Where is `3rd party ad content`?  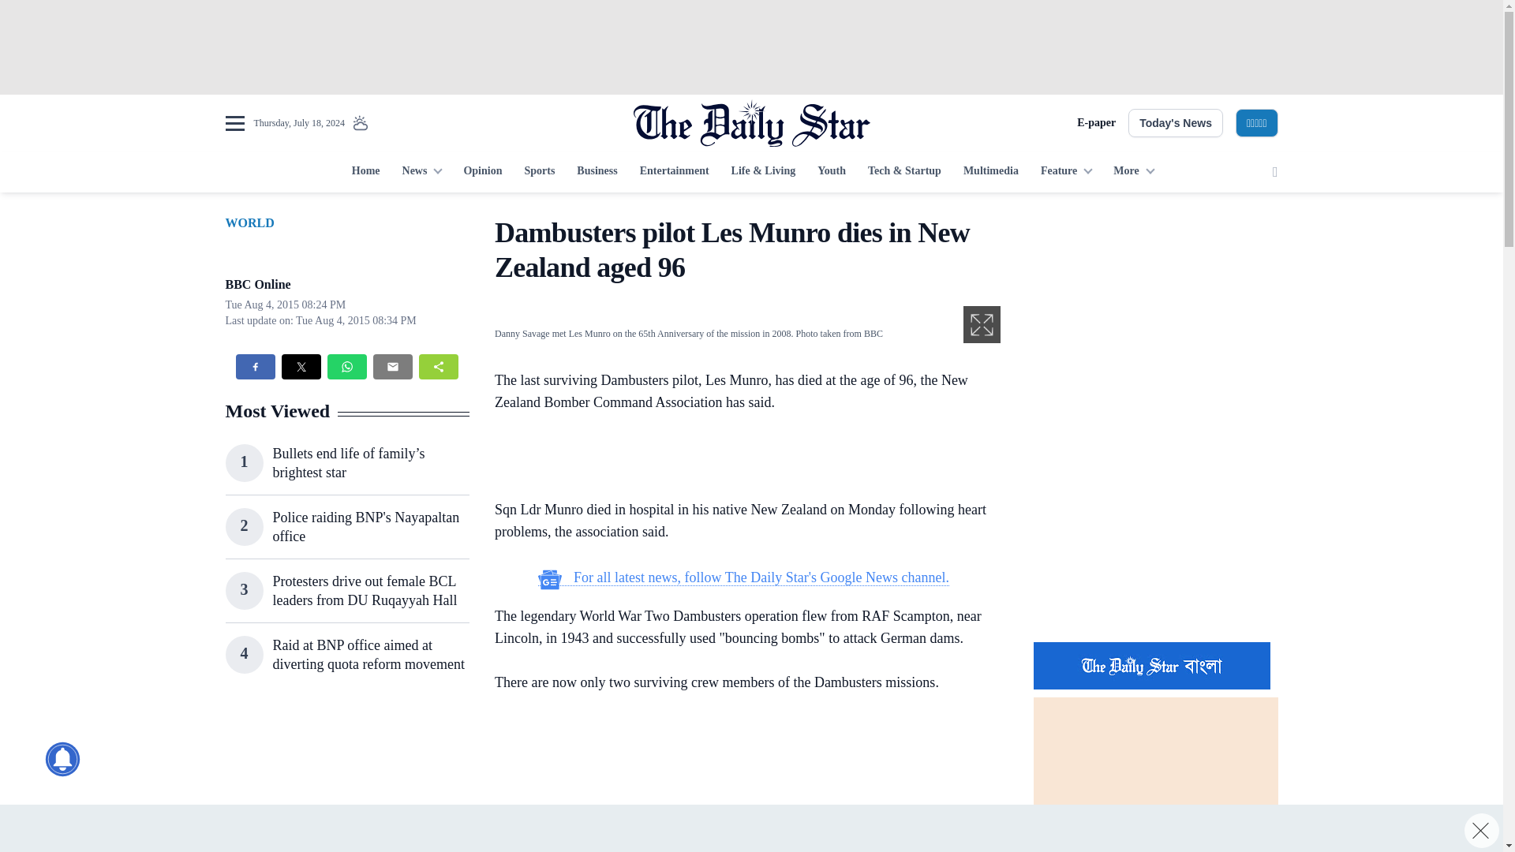 3rd party ad content is located at coordinates (750, 828).